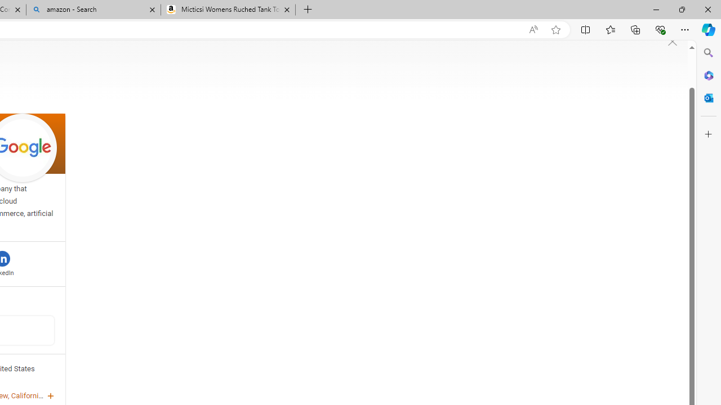  I want to click on Collections, so click(635, 29).